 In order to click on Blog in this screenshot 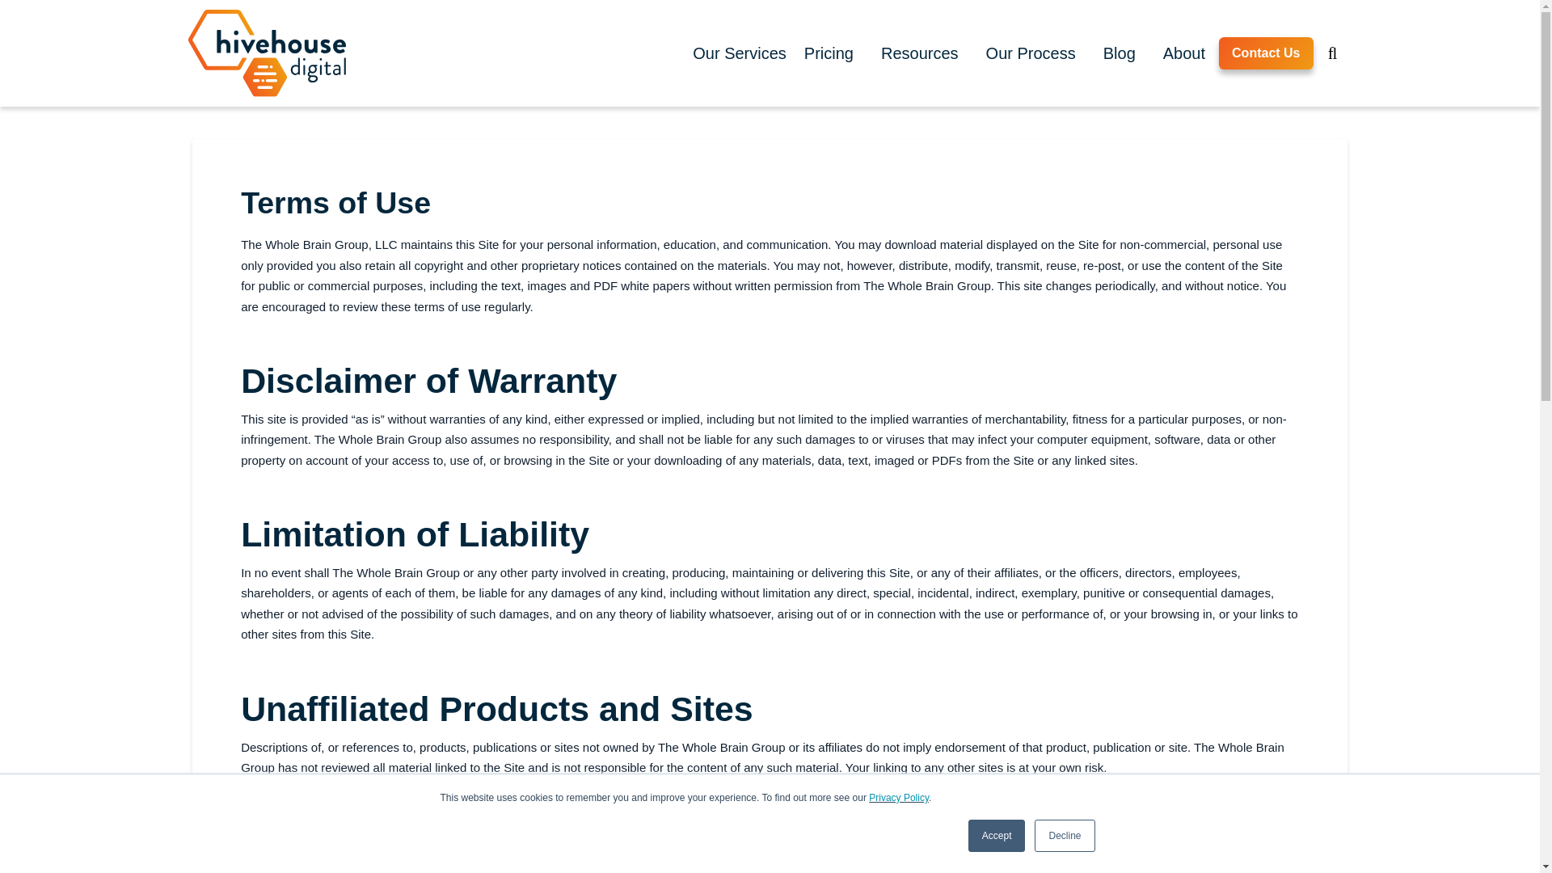, I will do `click(1119, 53)`.